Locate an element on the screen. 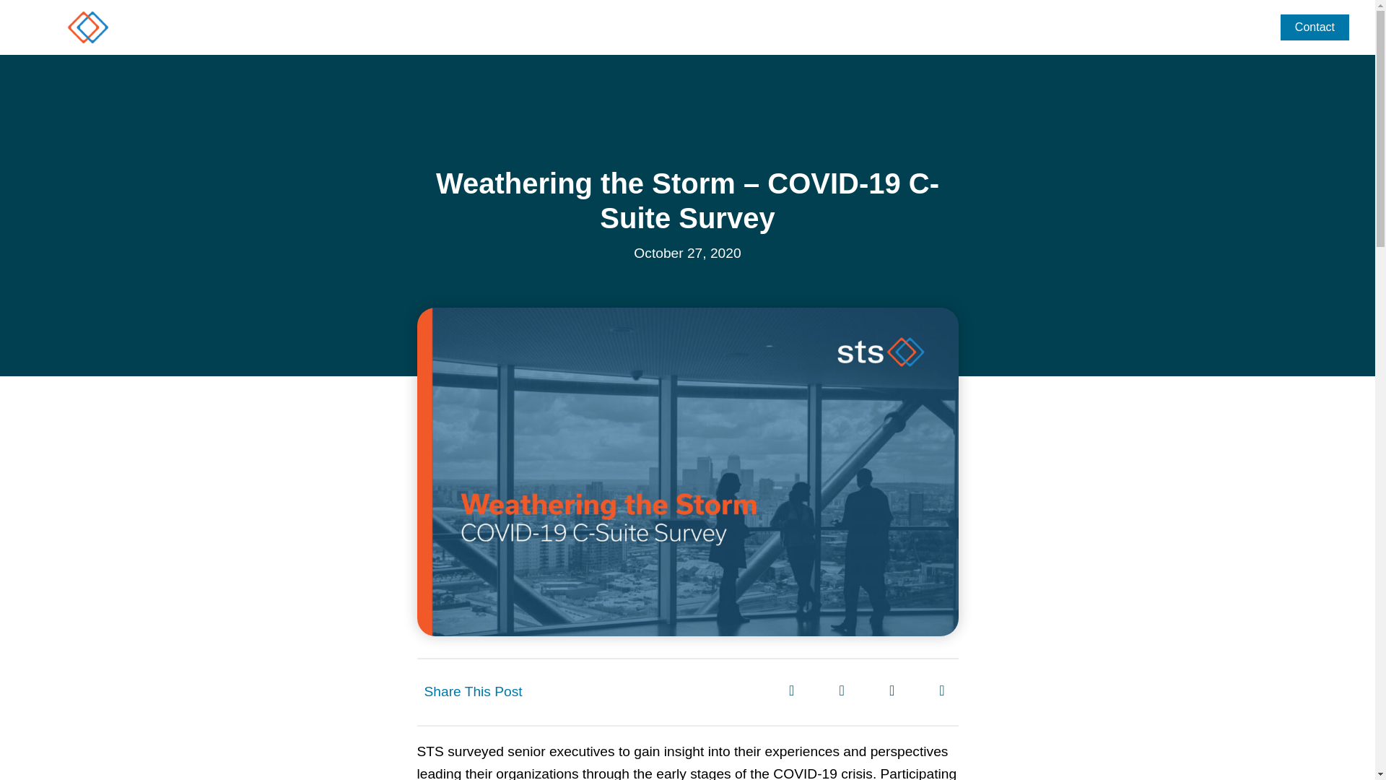  Contact is located at coordinates (1315, 27).